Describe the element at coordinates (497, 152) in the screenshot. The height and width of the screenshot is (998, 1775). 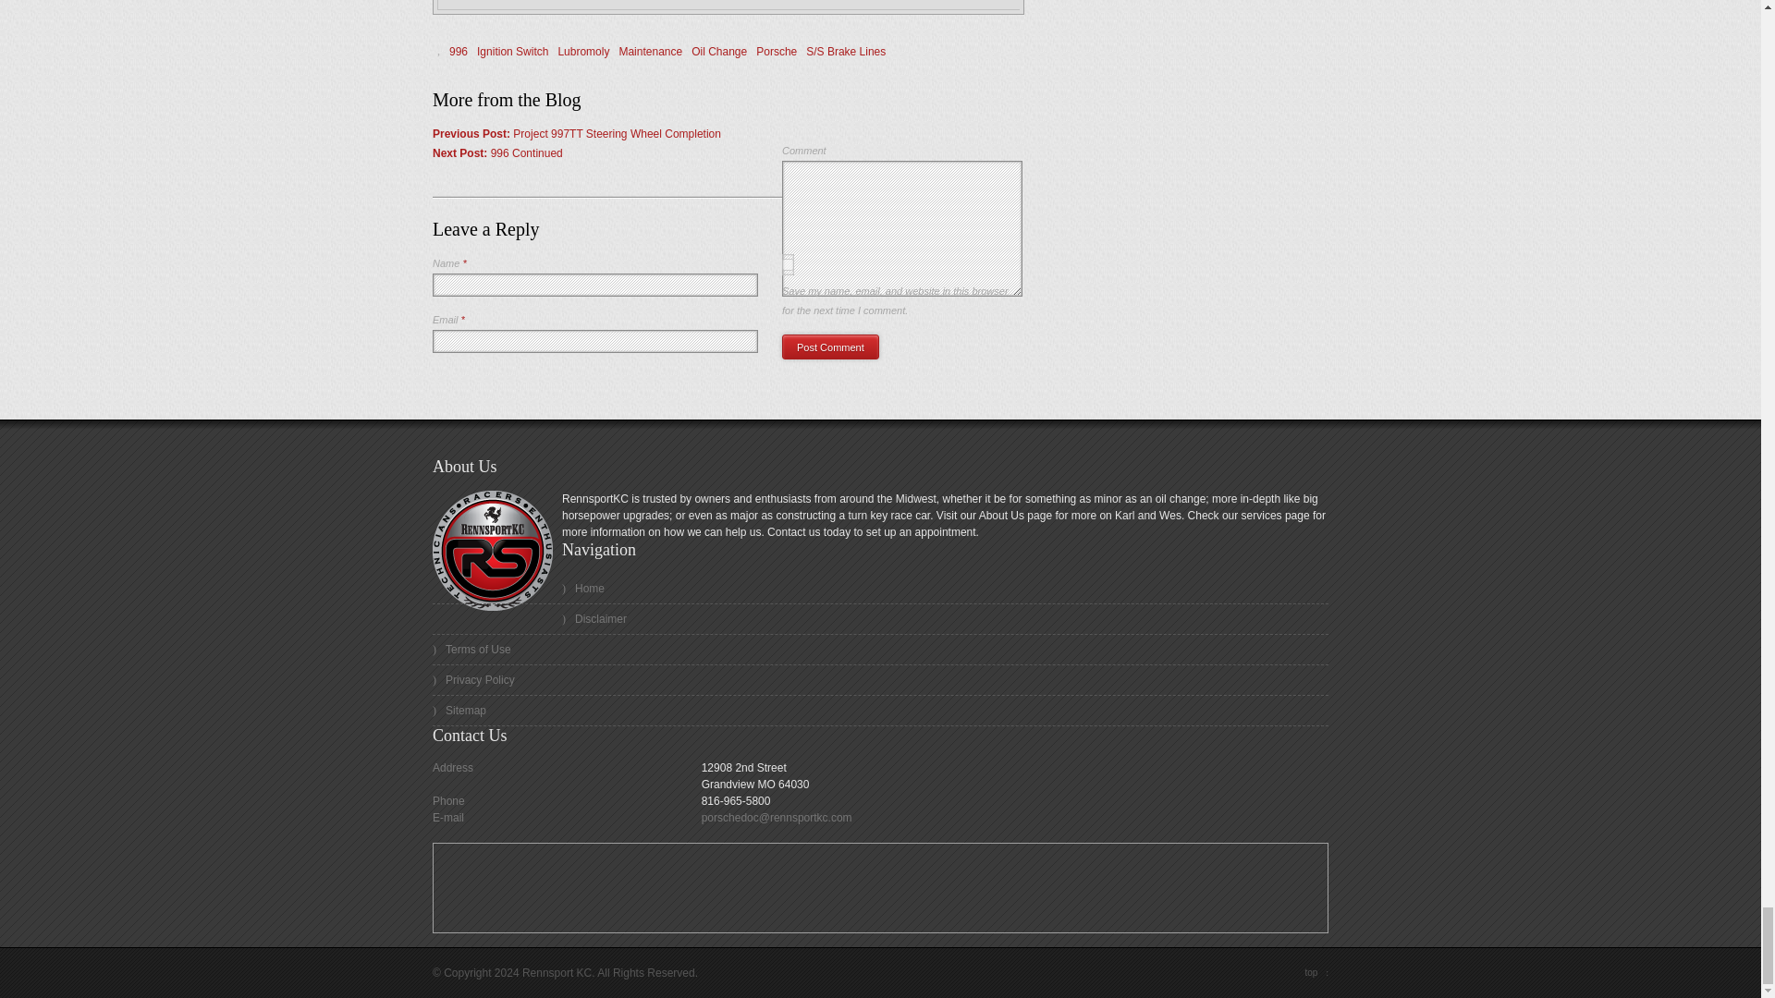
I see `Next Post: 996 Continued` at that location.